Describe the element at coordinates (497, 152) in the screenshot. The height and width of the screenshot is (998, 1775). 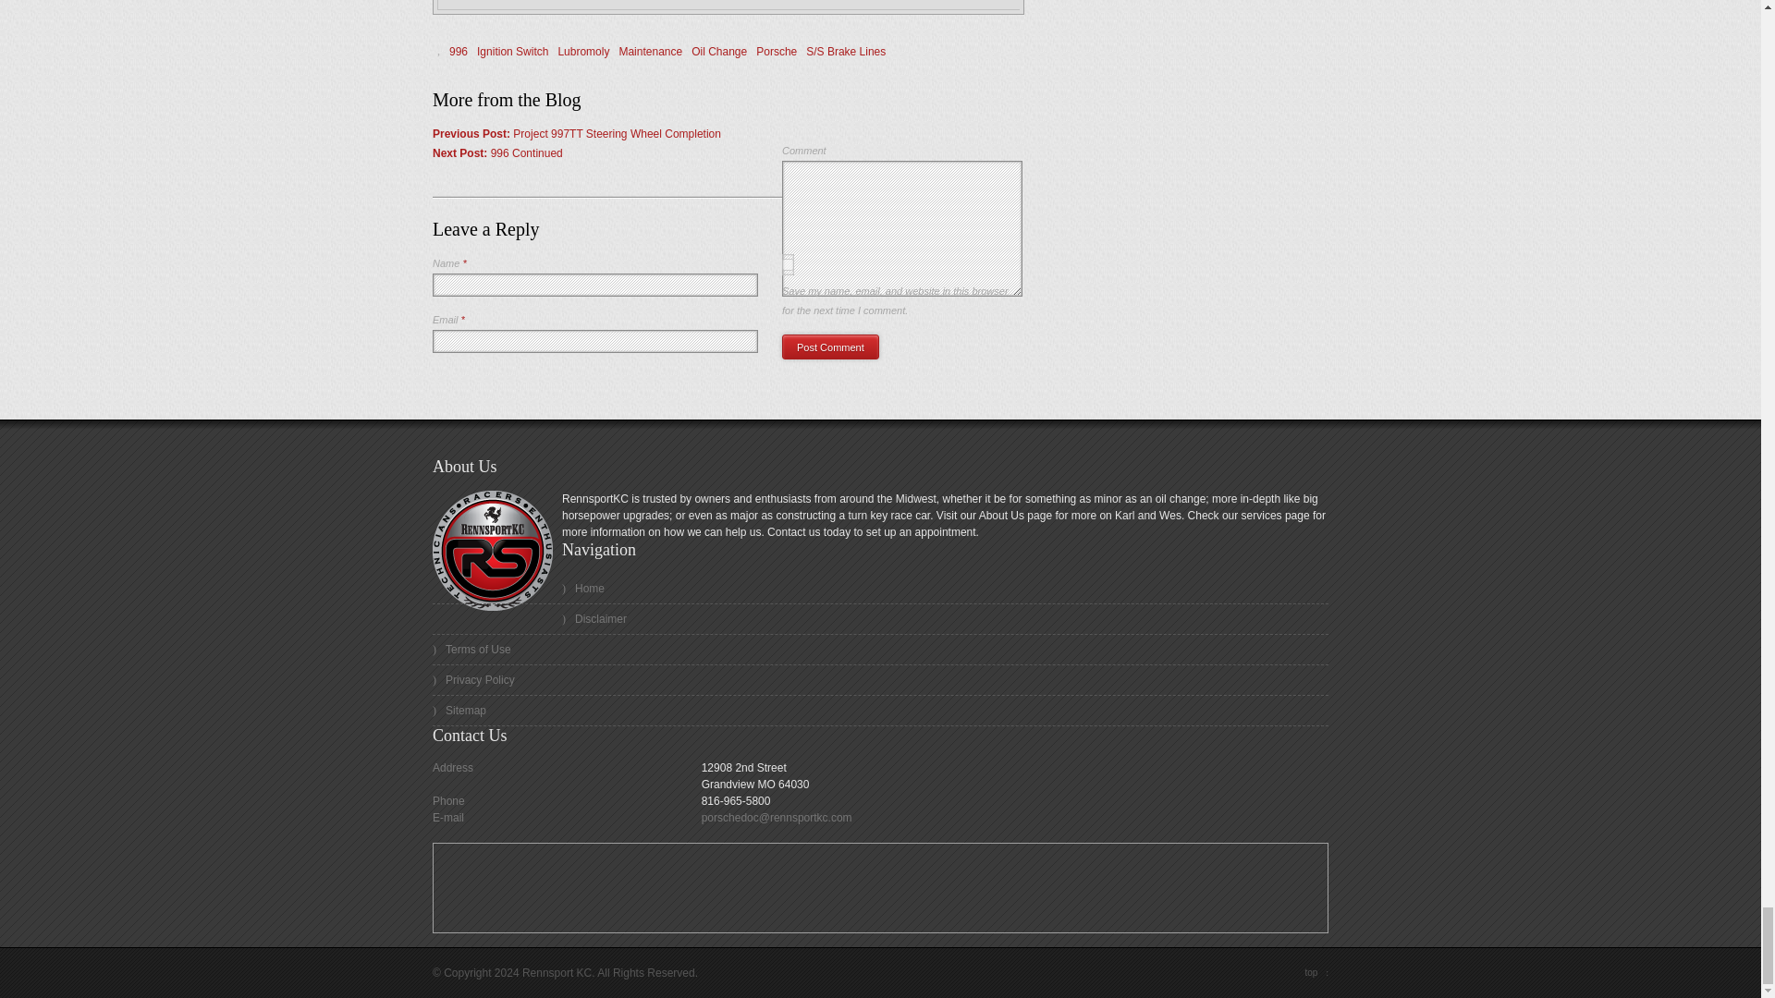
I see `Next Post: 996 Continued` at that location.